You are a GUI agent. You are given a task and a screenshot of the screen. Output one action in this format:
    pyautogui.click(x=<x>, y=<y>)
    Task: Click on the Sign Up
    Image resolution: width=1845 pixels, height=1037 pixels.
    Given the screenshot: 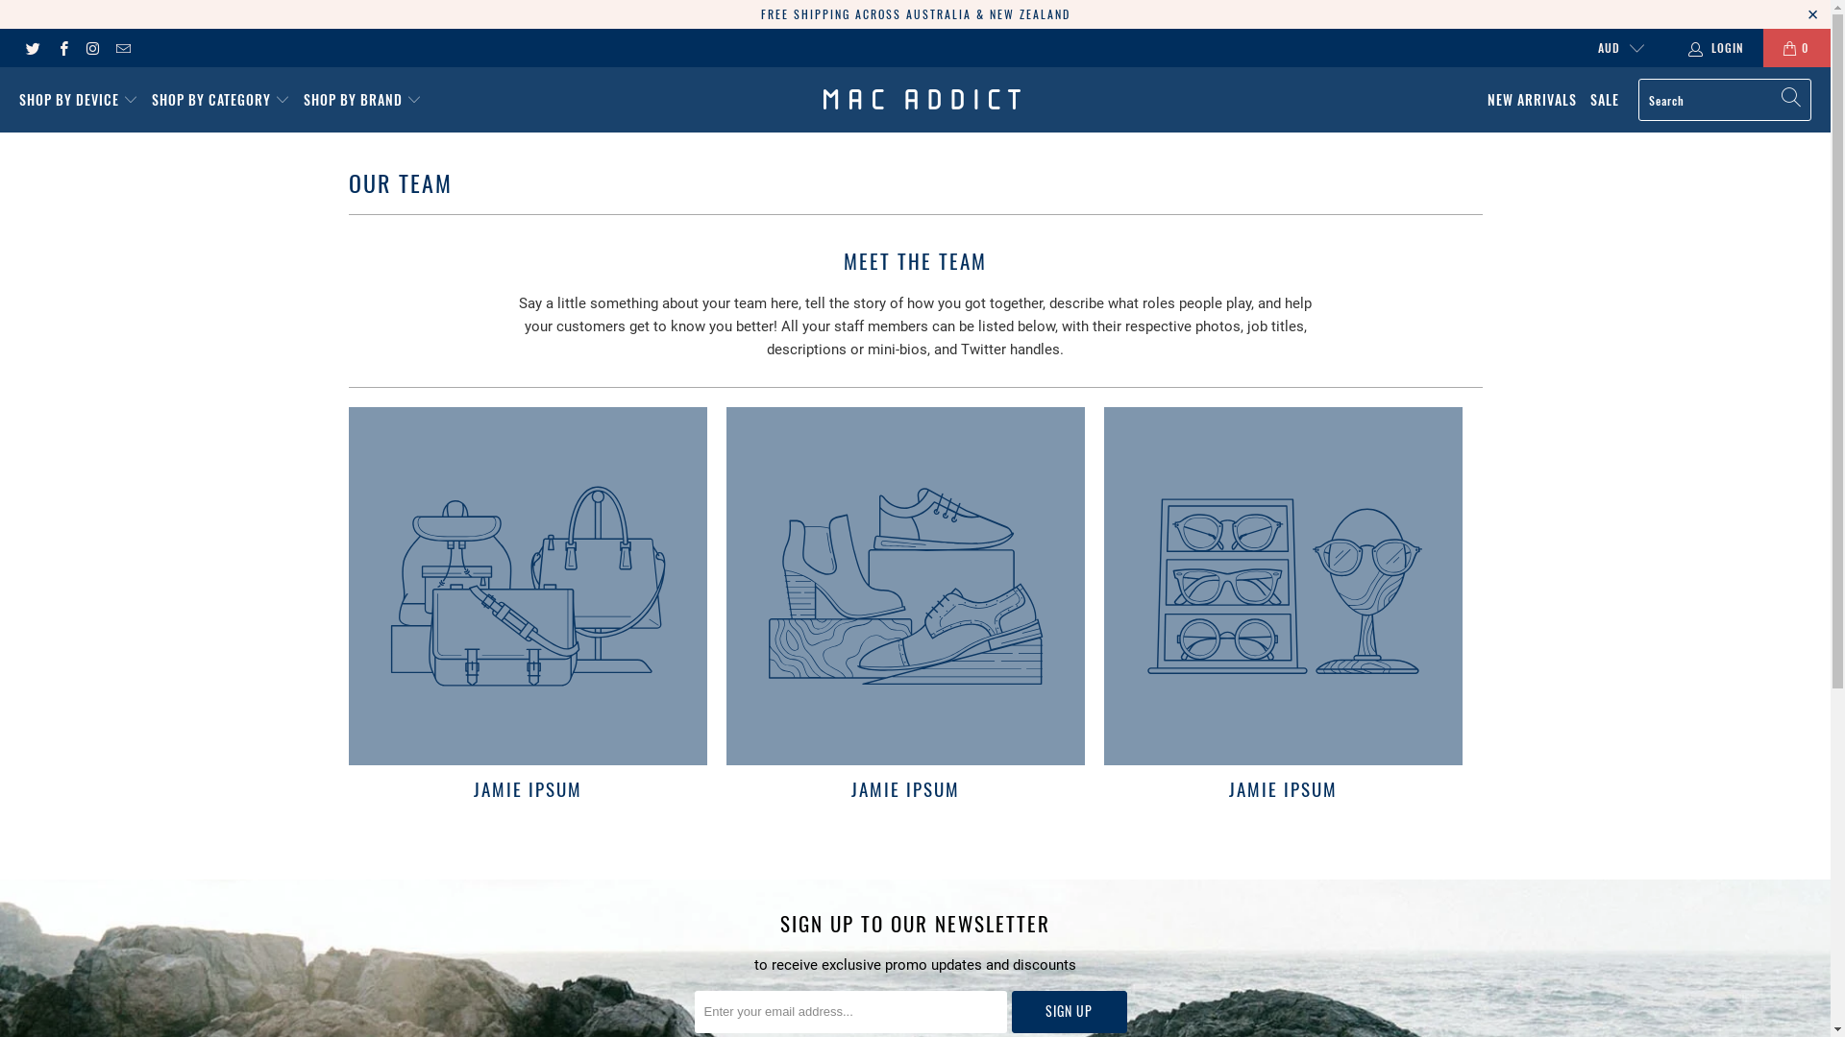 What is the action you would take?
    pyautogui.click(x=1069, y=1012)
    